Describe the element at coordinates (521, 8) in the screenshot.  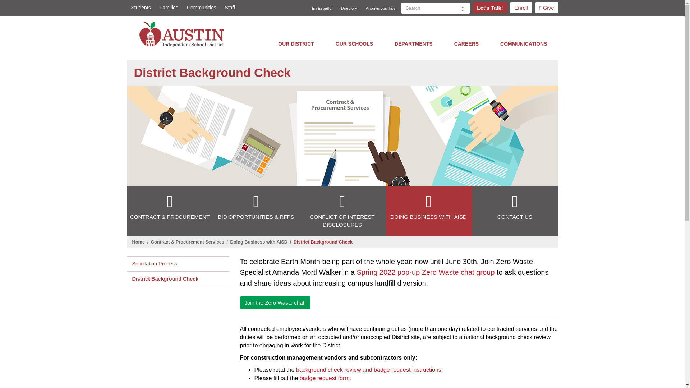
I see `Enroll` at that location.